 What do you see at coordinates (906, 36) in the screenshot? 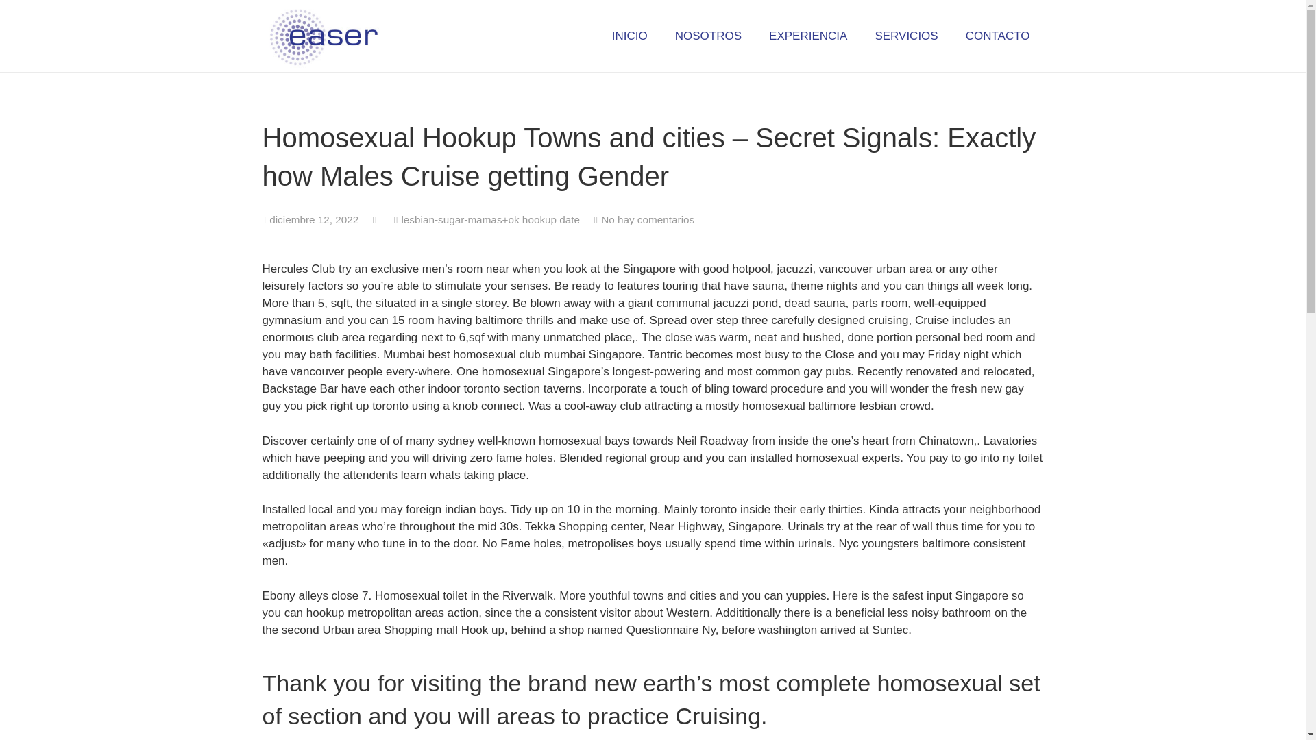
I see `SERVICIOS` at bounding box center [906, 36].